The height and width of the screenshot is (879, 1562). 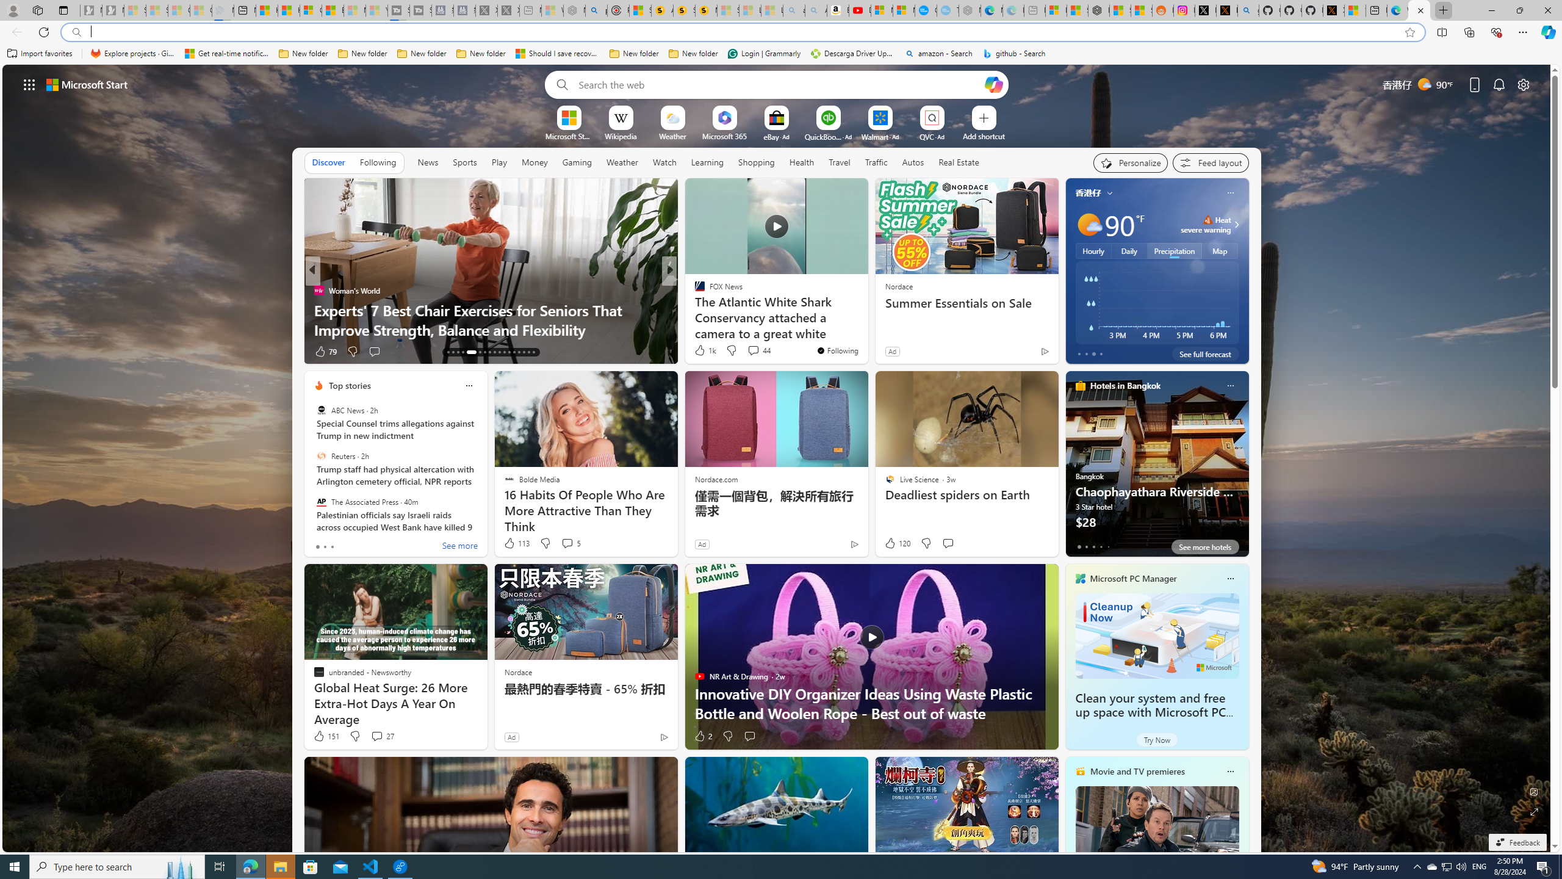 What do you see at coordinates (113, 10) in the screenshot?
I see `Newsletter Sign Up - Sleeping` at bounding box center [113, 10].